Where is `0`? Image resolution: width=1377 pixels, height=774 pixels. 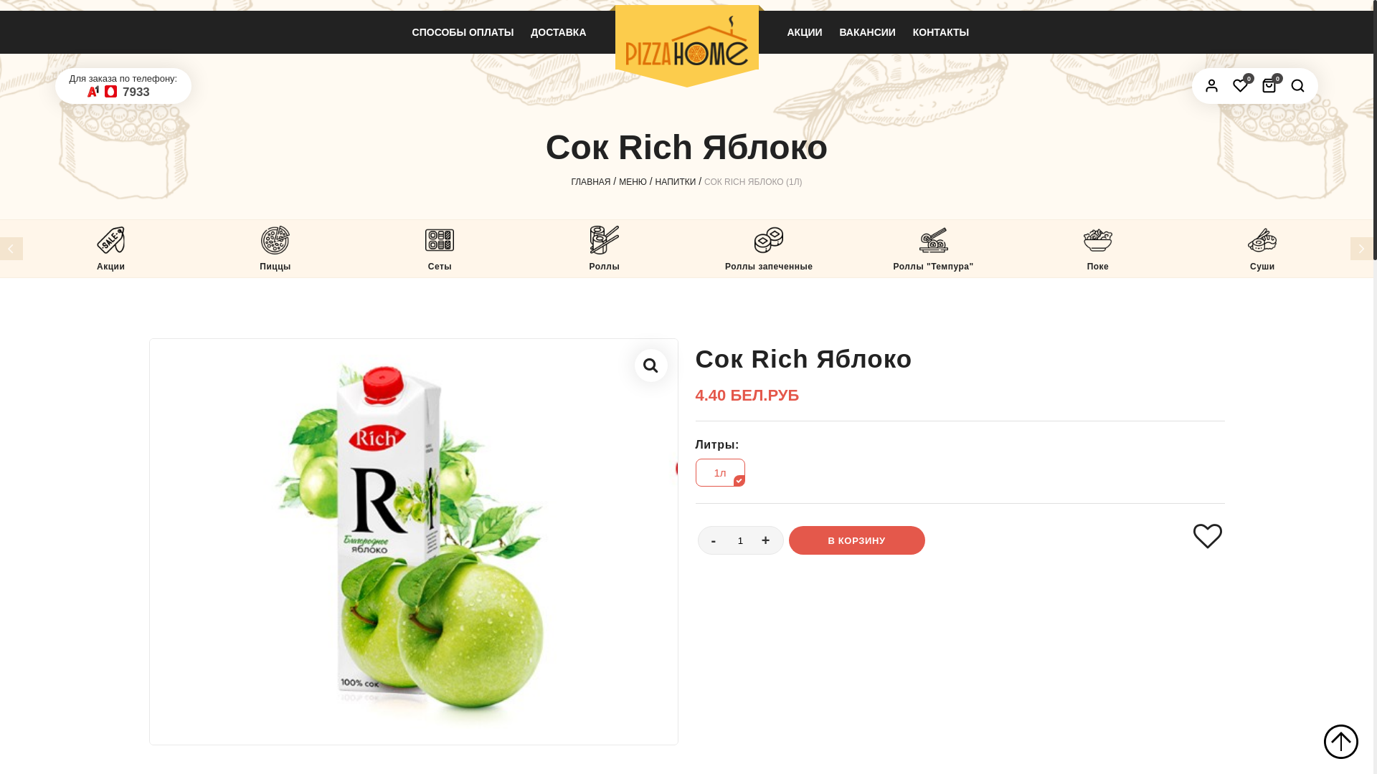
0 is located at coordinates (1241, 85).